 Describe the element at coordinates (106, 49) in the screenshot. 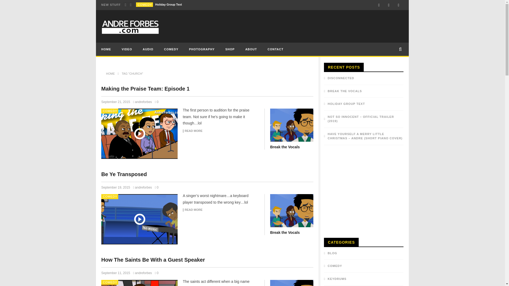

I see `HOME` at that location.